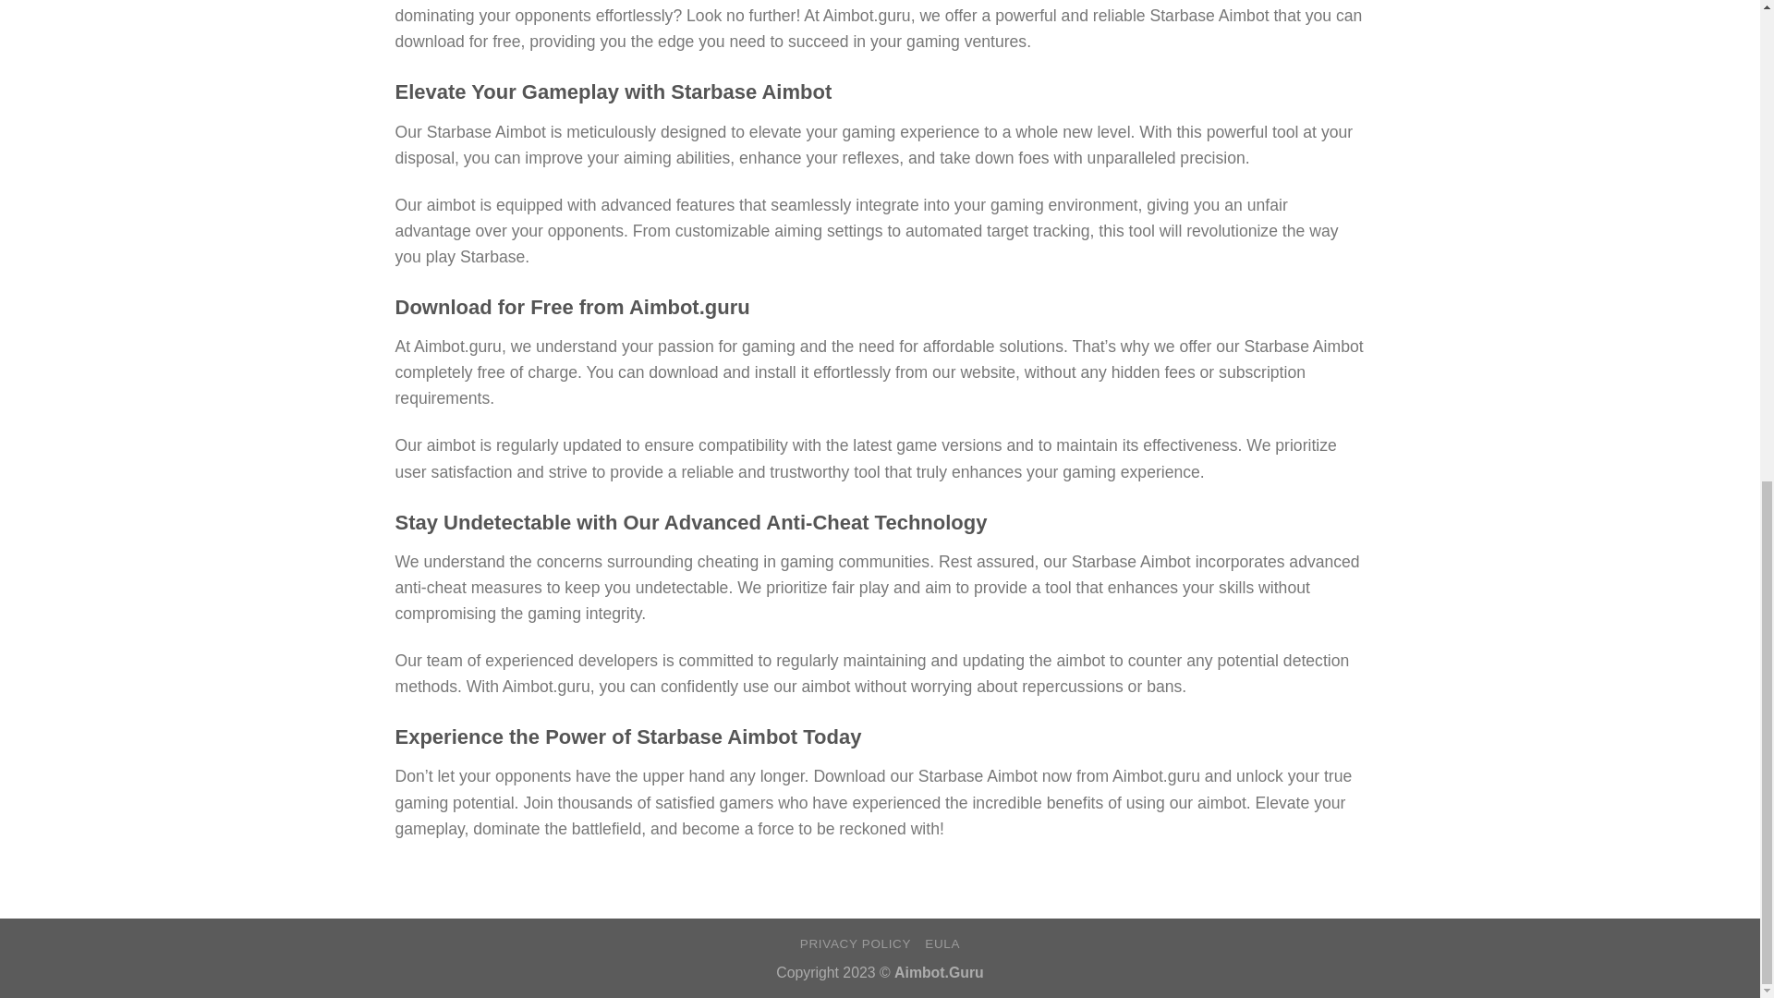  I want to click on PRIVACY POLICY, so click(856, 944).